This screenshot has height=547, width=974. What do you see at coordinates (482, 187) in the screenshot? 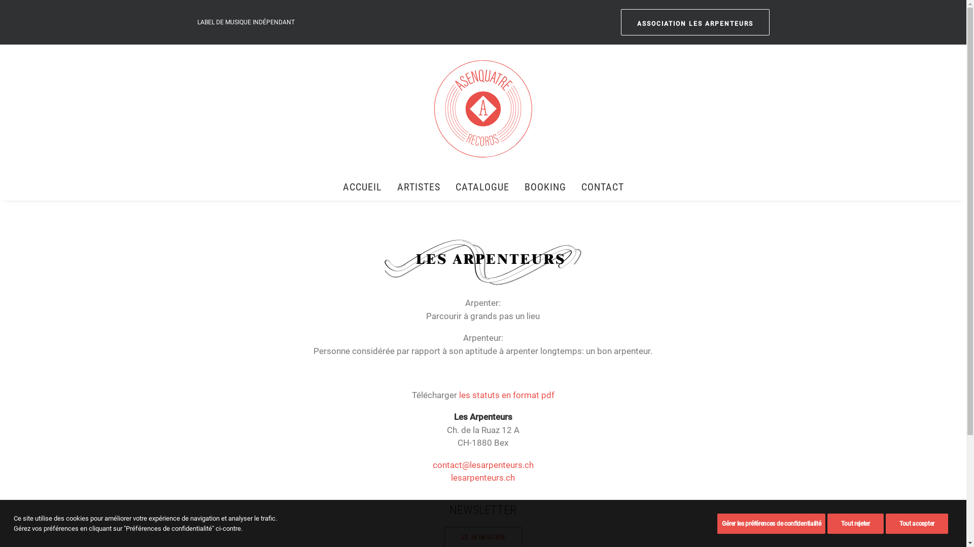
I see `CATALOGUE` at bounding box center [482, 187].